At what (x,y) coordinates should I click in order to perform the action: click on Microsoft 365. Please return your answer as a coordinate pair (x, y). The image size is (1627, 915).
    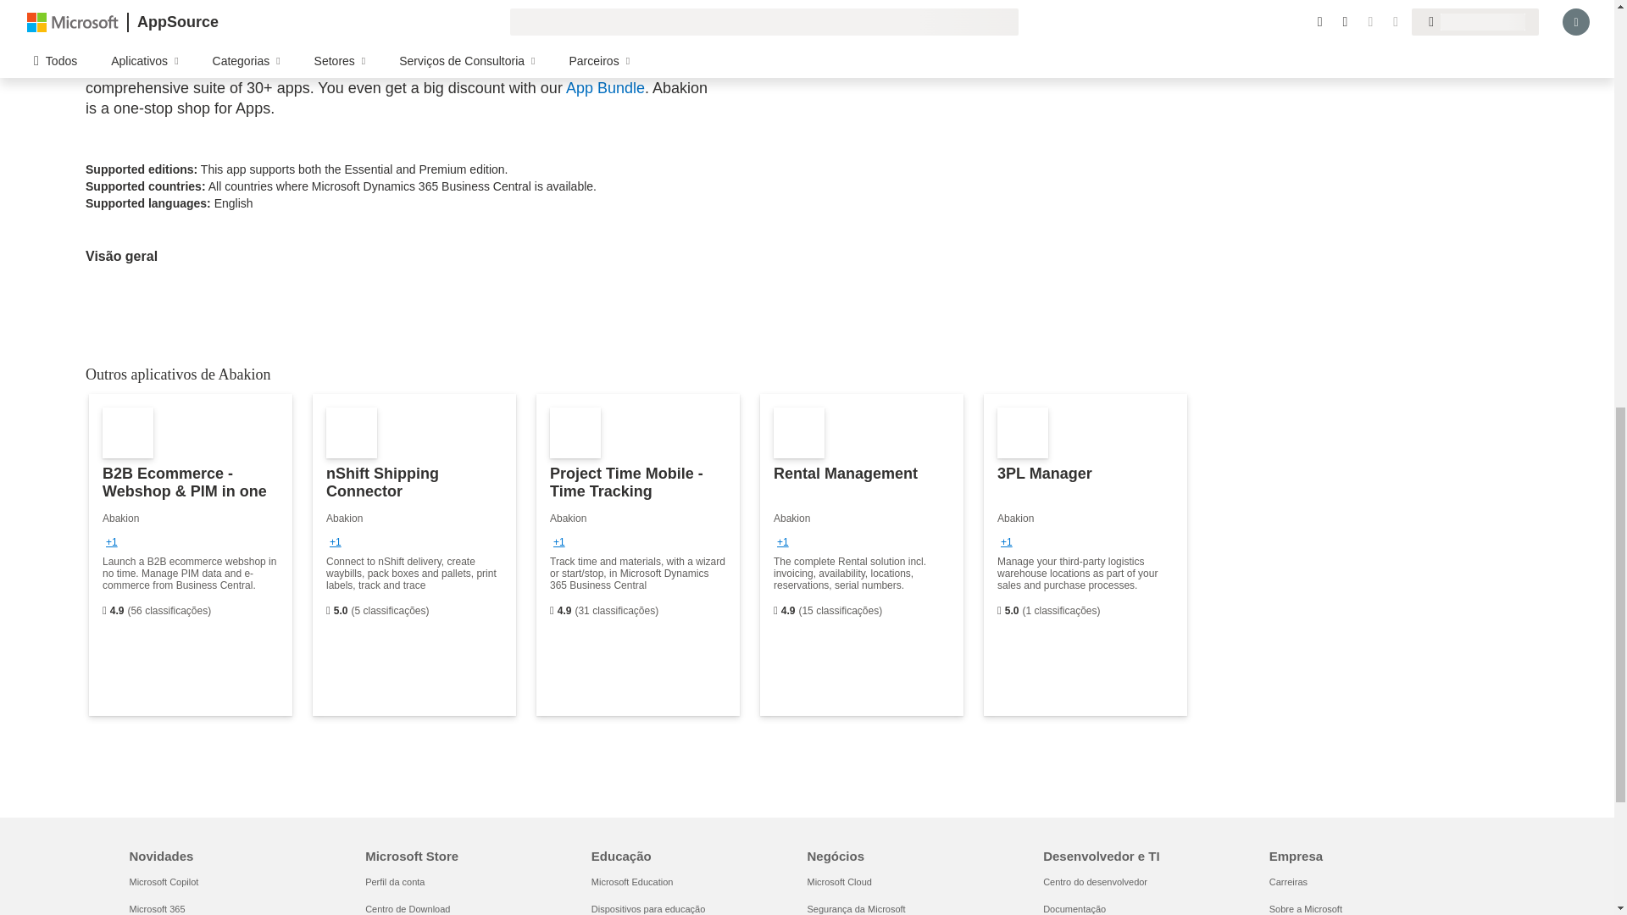
    Looking at the image, I should click on (156, 908).